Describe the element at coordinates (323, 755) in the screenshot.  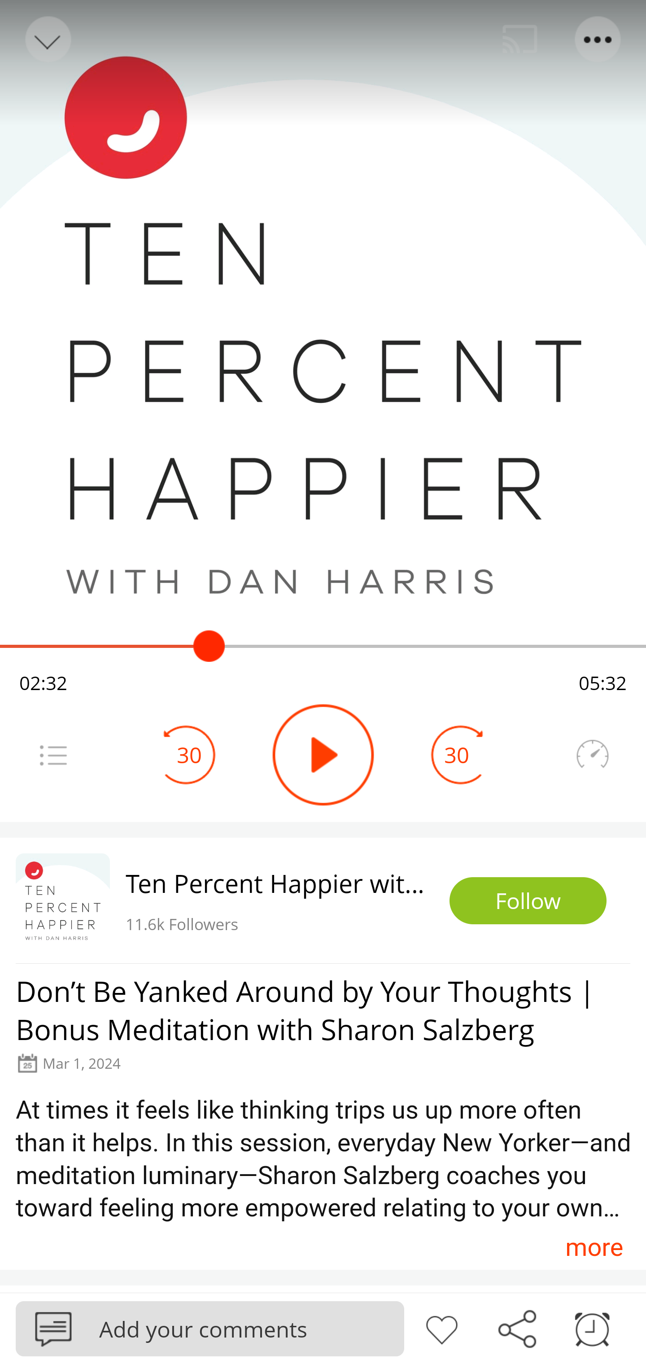
I see `Play` at that location.